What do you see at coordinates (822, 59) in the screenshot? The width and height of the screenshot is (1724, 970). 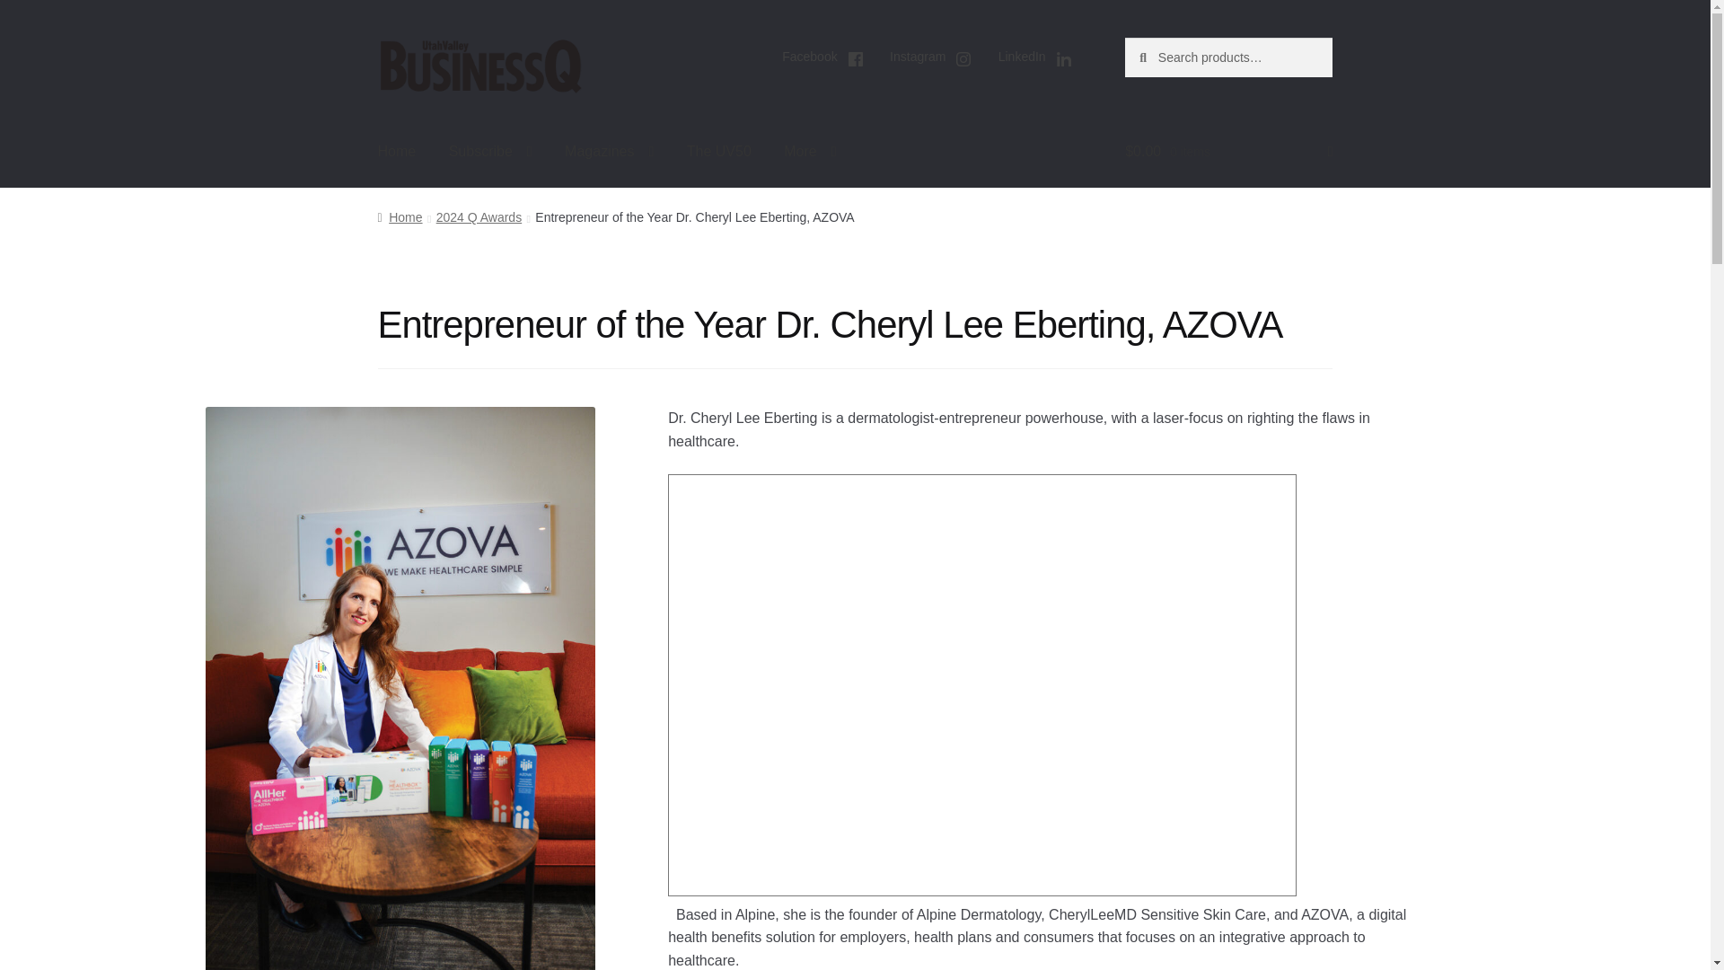 I see `Facebook` at bounding box center [822, 59].